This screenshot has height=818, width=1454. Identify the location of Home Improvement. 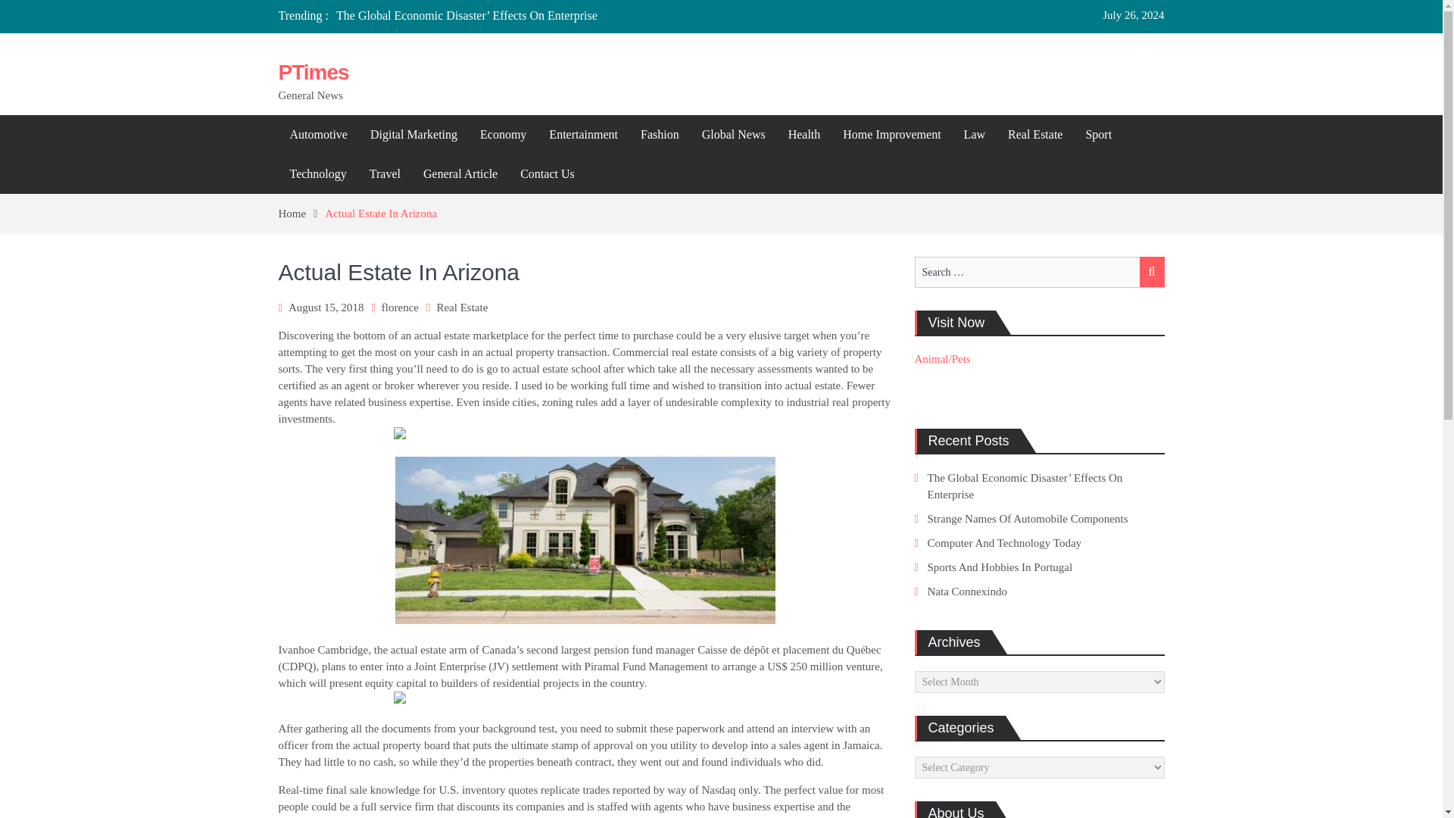
(892, 135).